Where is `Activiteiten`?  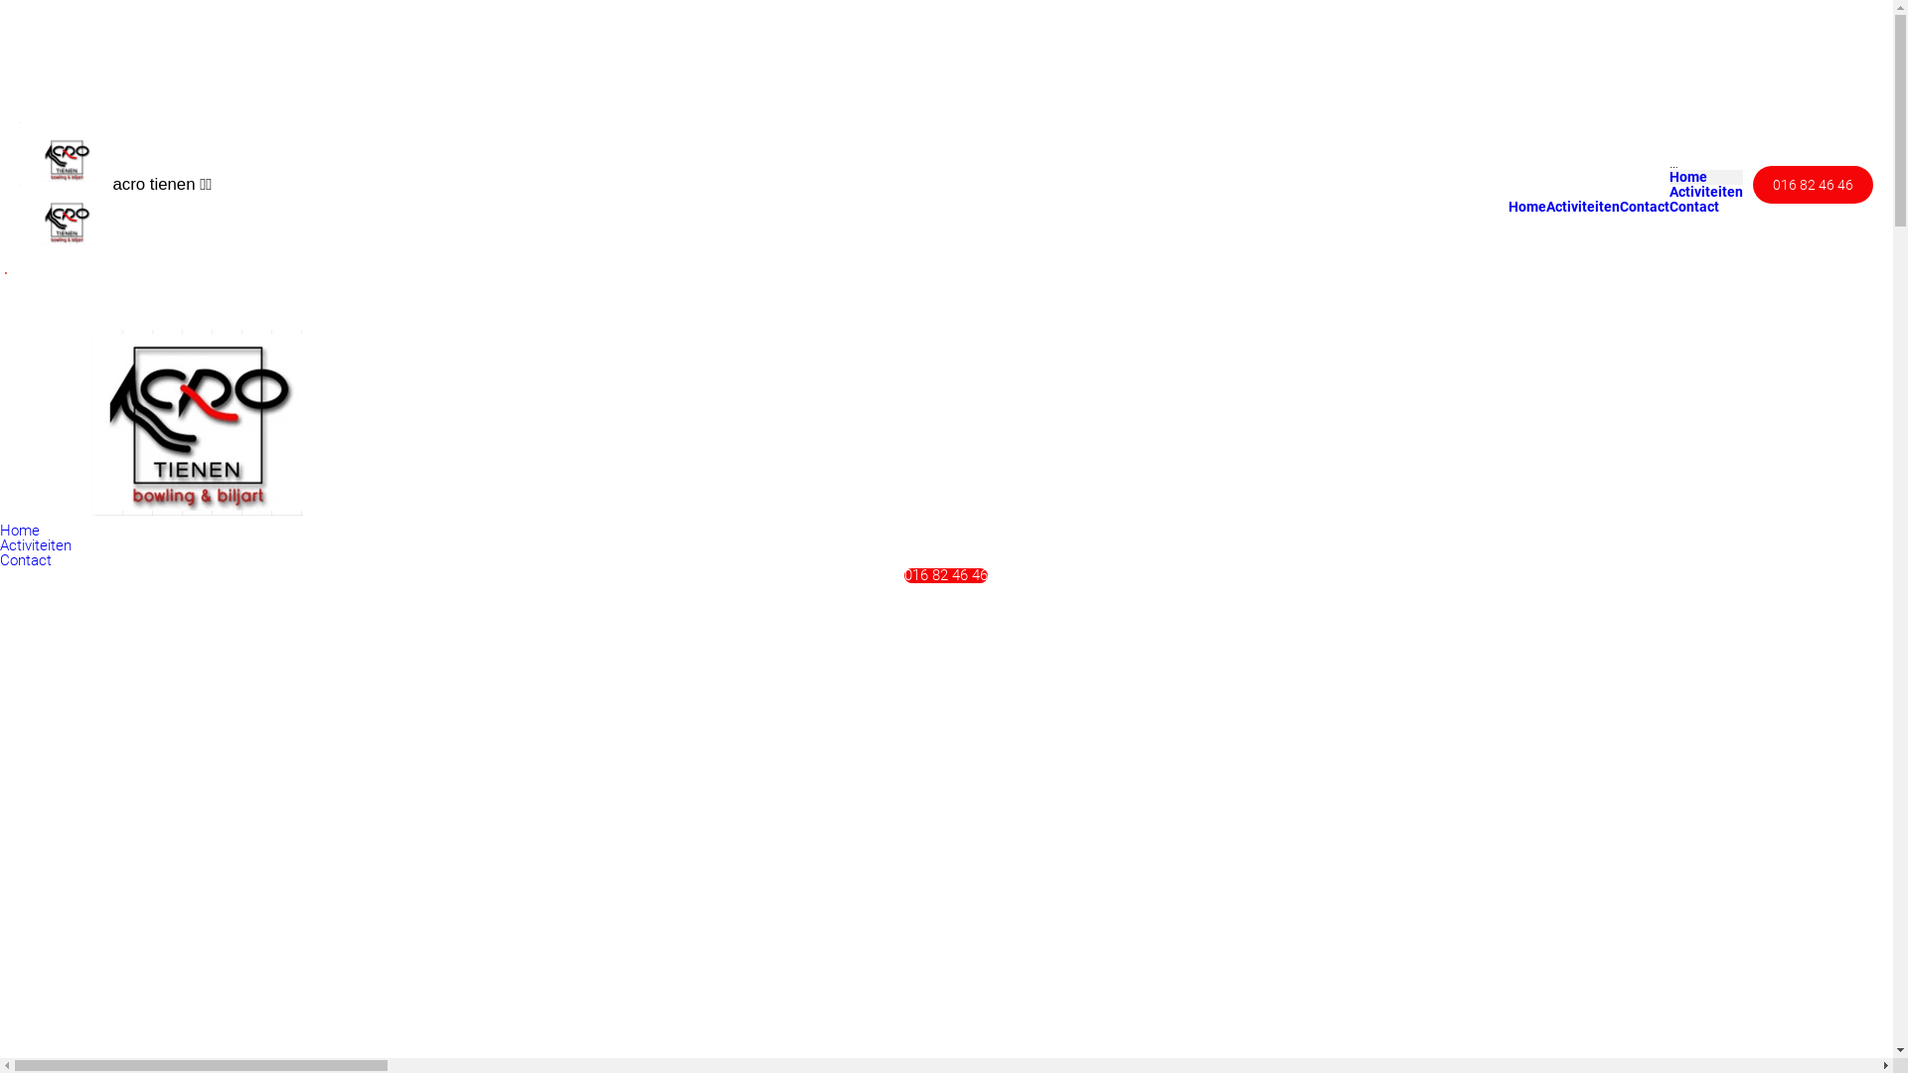
Activiteiten is located at coordinates (1583, 207).